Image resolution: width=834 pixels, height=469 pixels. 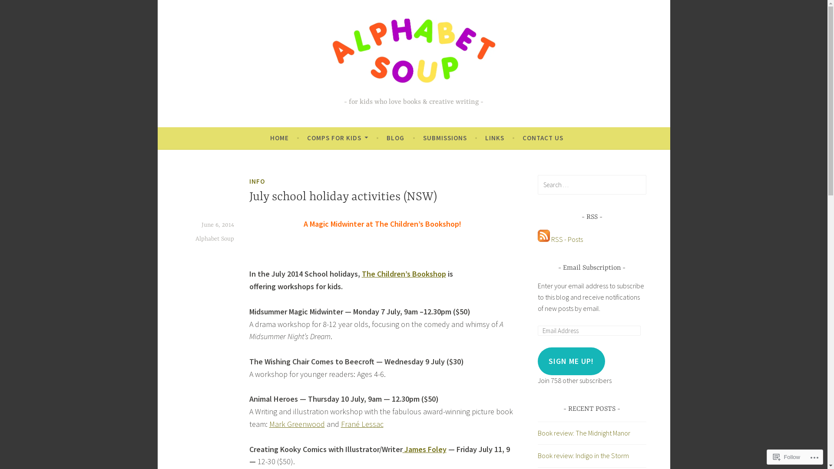 I want to click on Mark Greenwood, so click(x=297, y=424).